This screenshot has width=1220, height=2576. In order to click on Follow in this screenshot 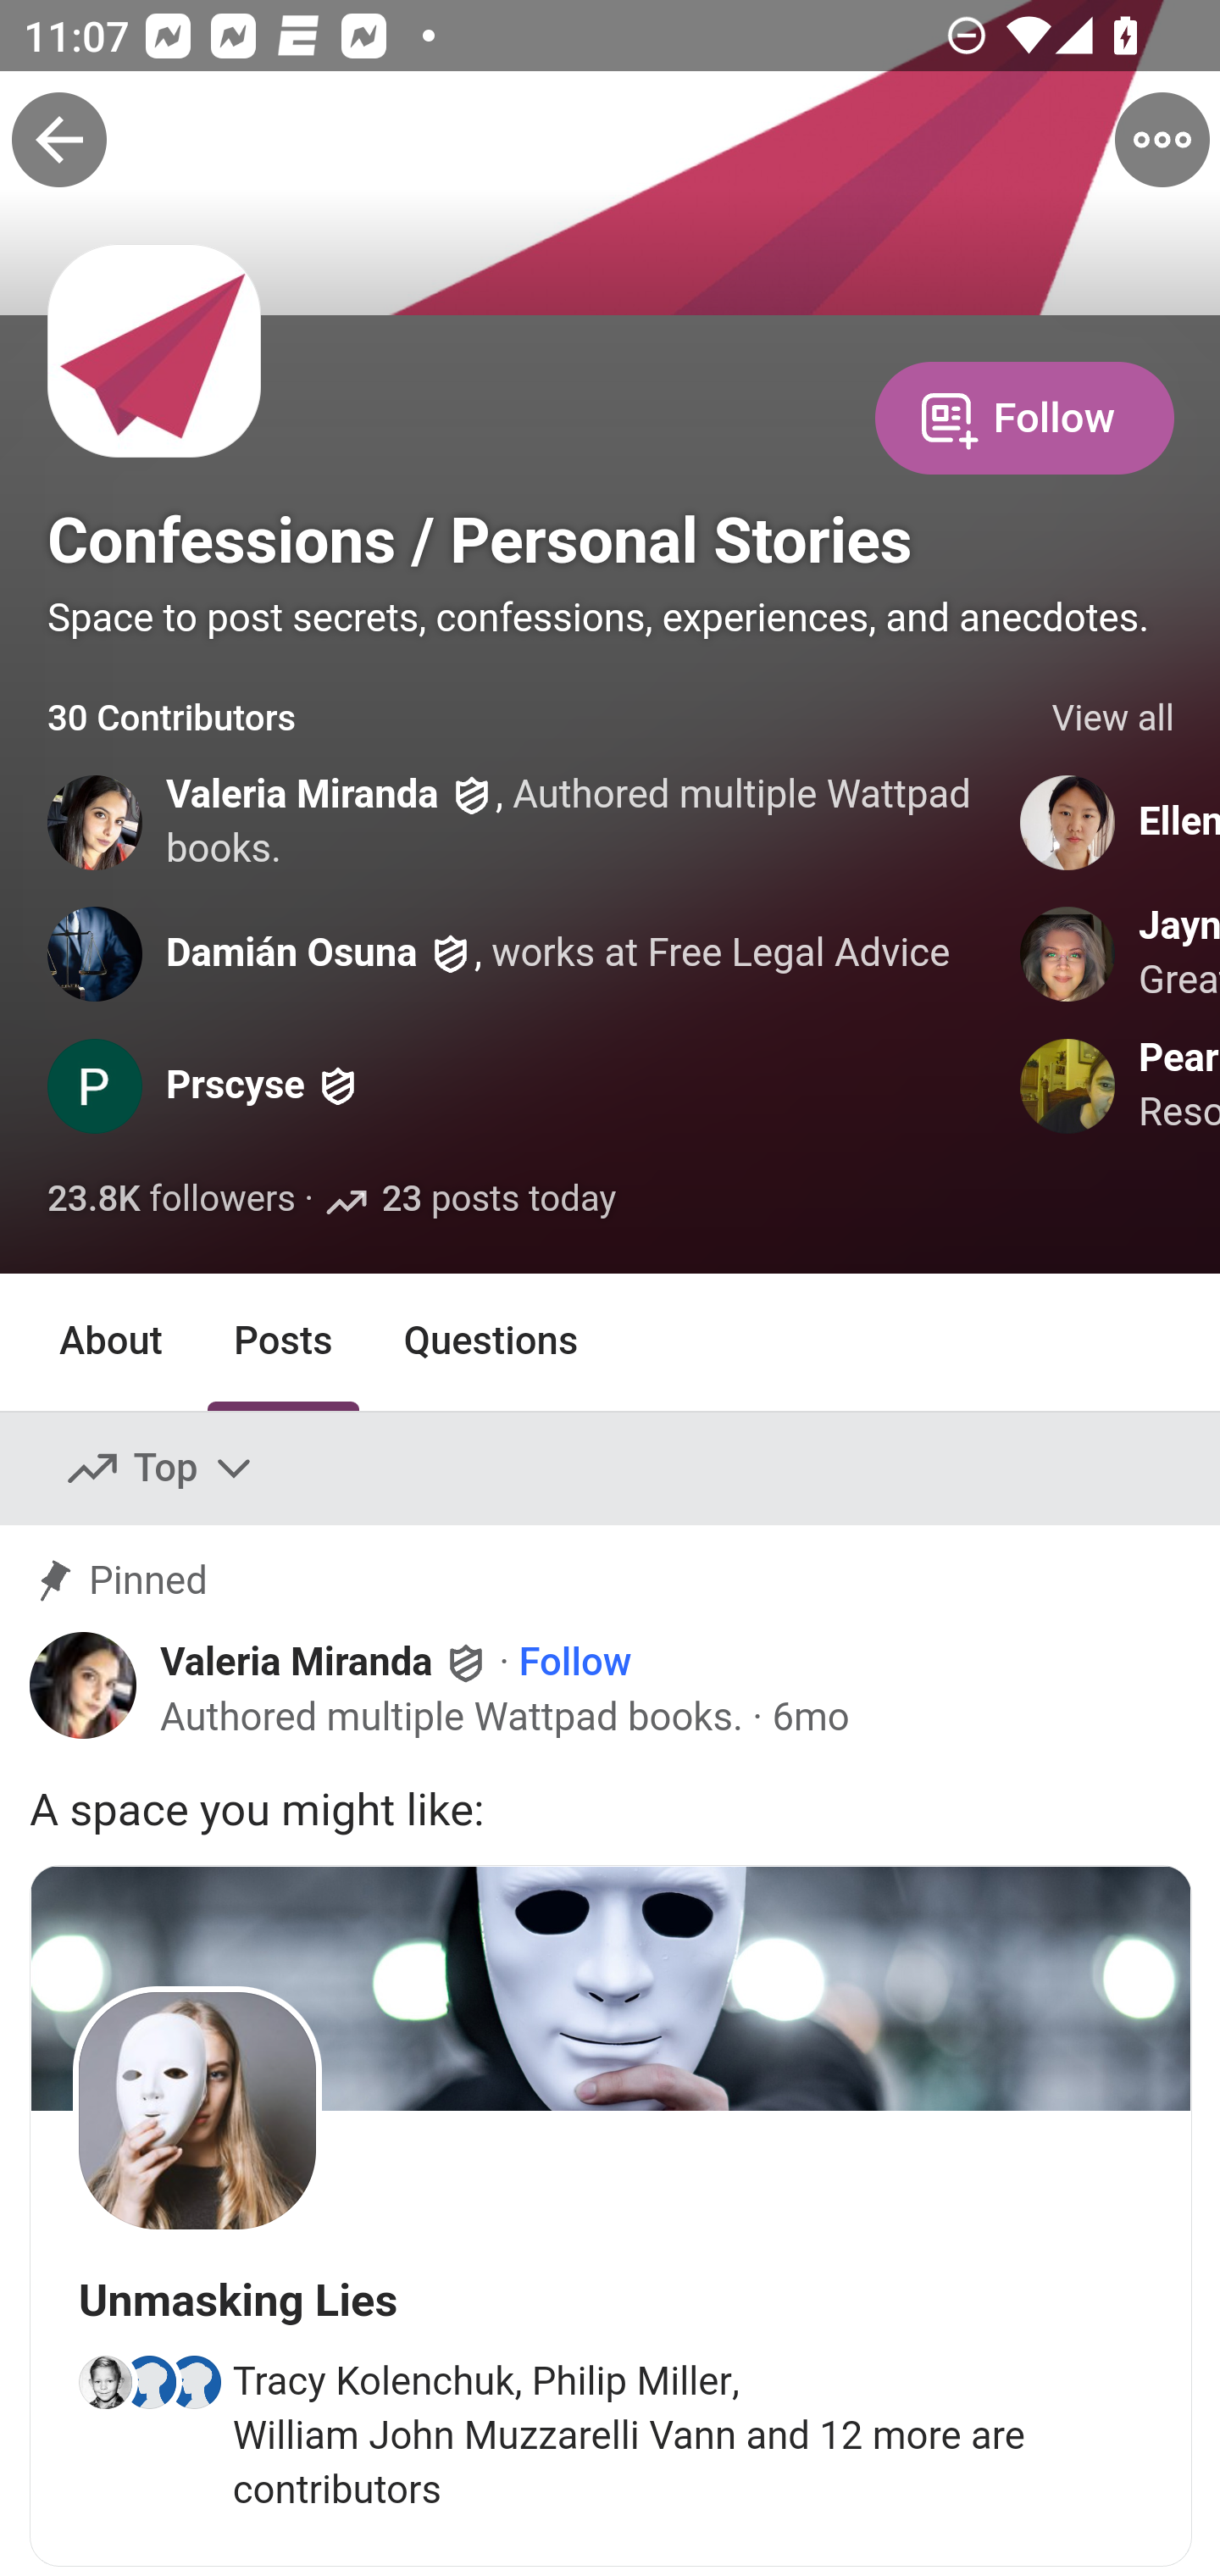, I will do `click(574, 1661)`.